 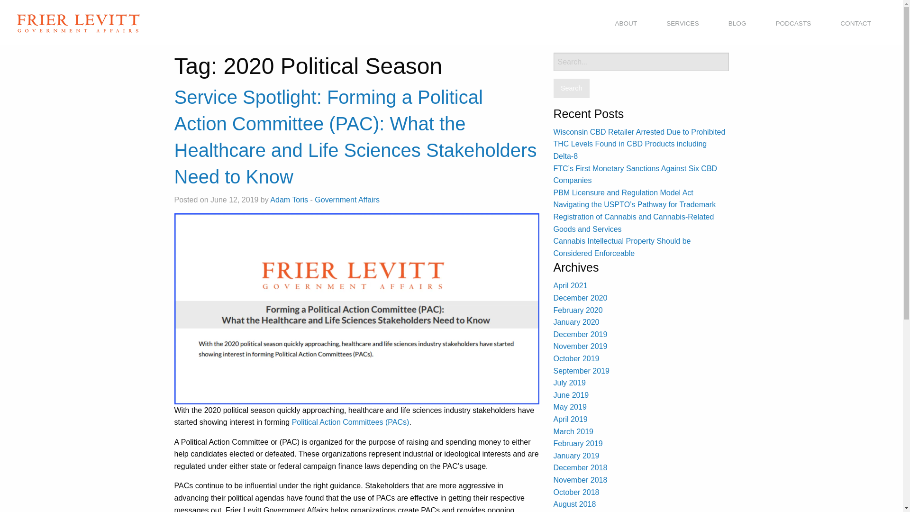 What do you see at coordinates (580, 334) in the screenshot?
I see `December 2019` at bounding box center [580, 334].